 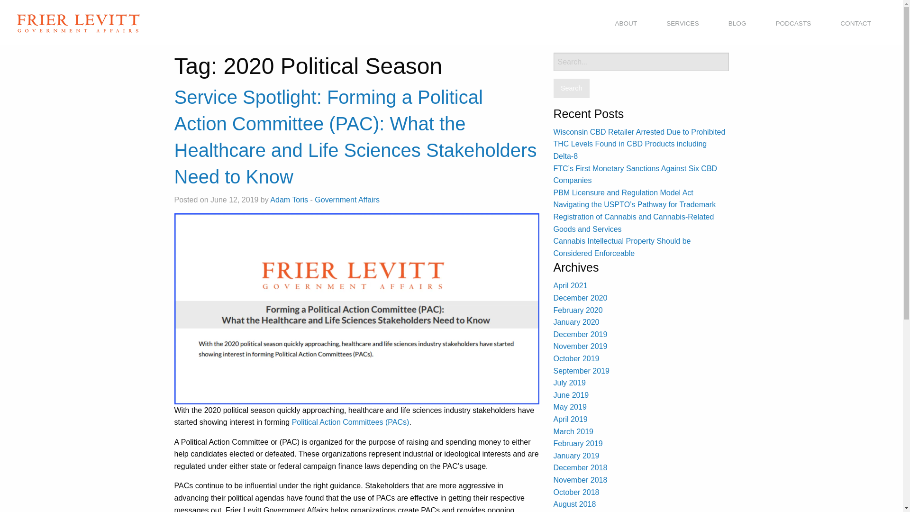 What do you see at coordinates (580, 334) in the screenshot?
I see `December 2019` at bounding box center [580, 334].